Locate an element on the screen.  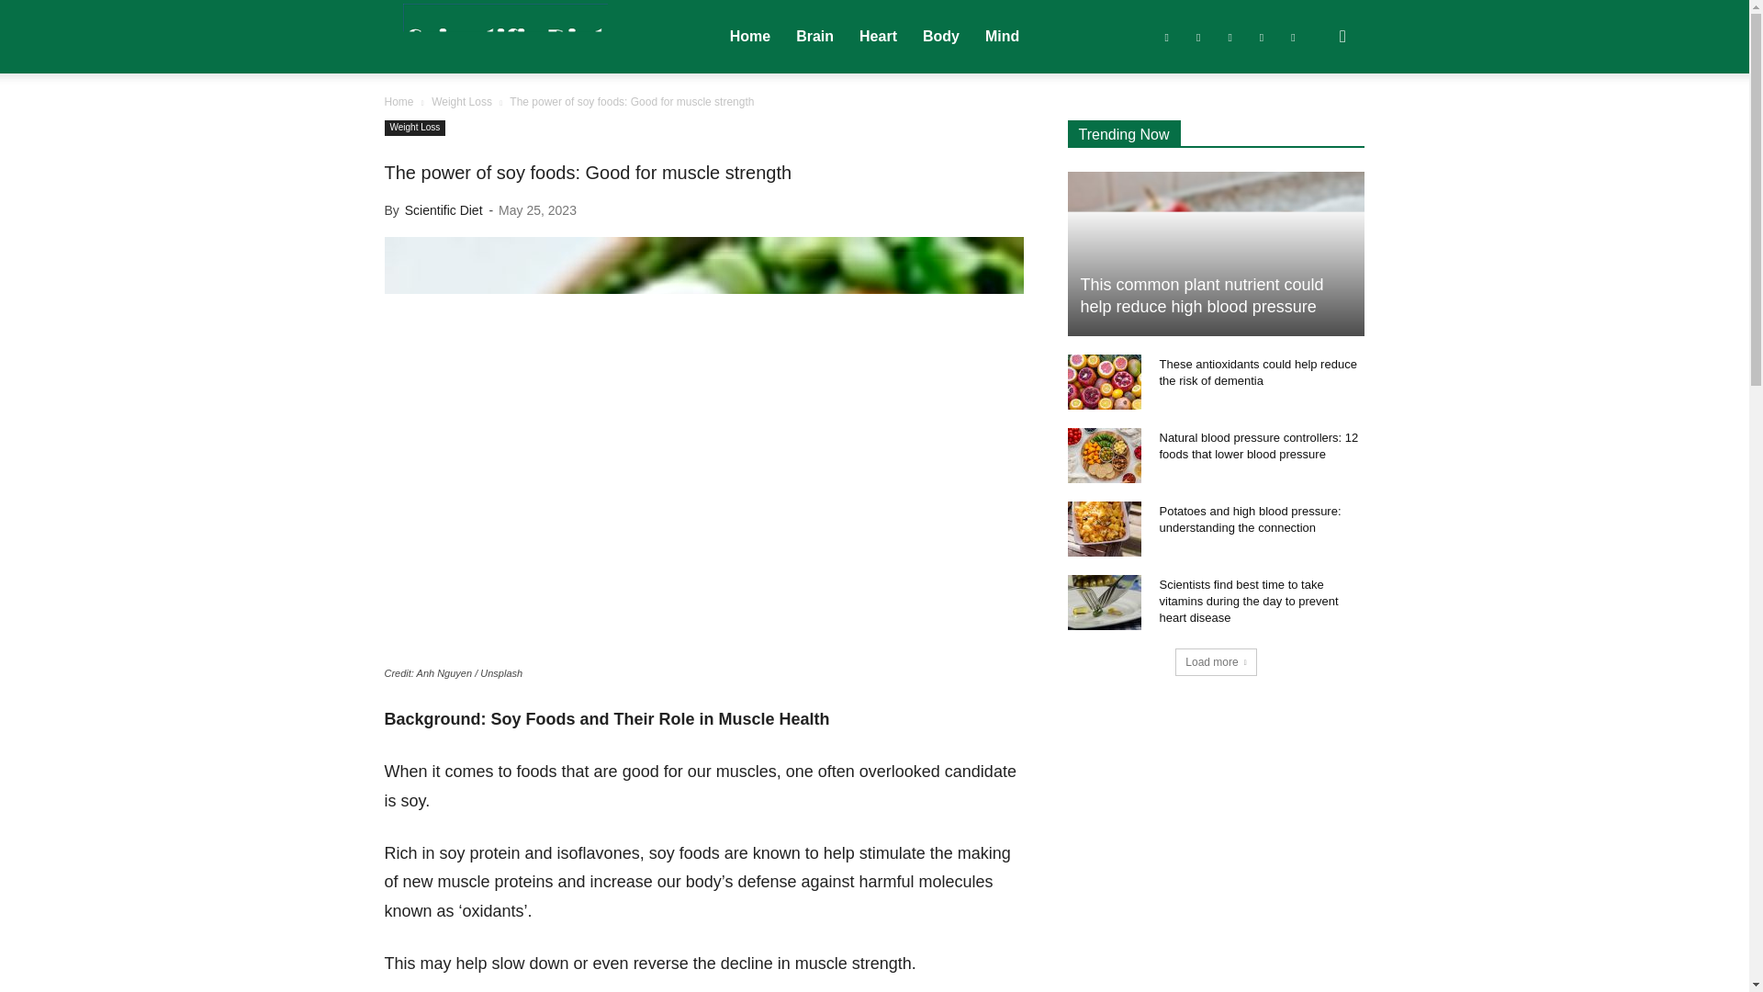
Weight Loss is located at coordinates (415, 127).